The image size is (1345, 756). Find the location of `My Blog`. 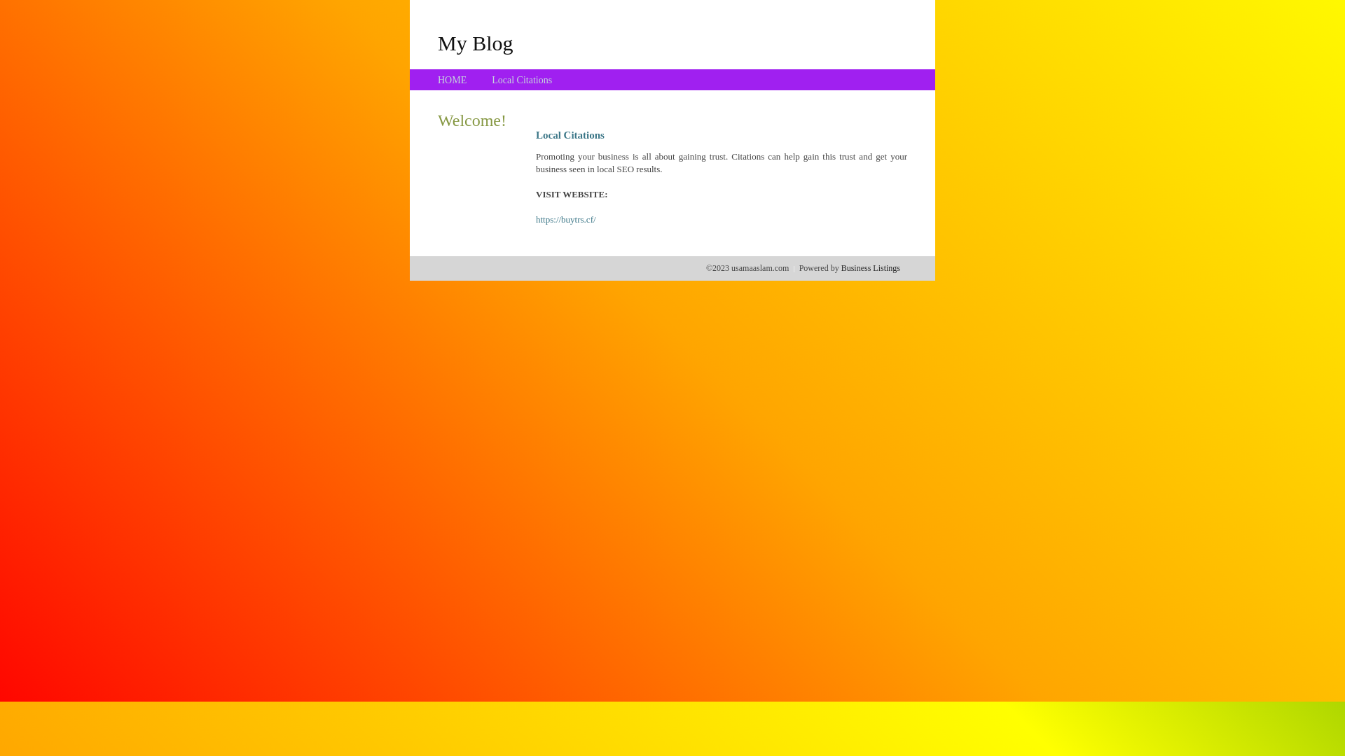

My Blog is located at coordinates (476, 43).